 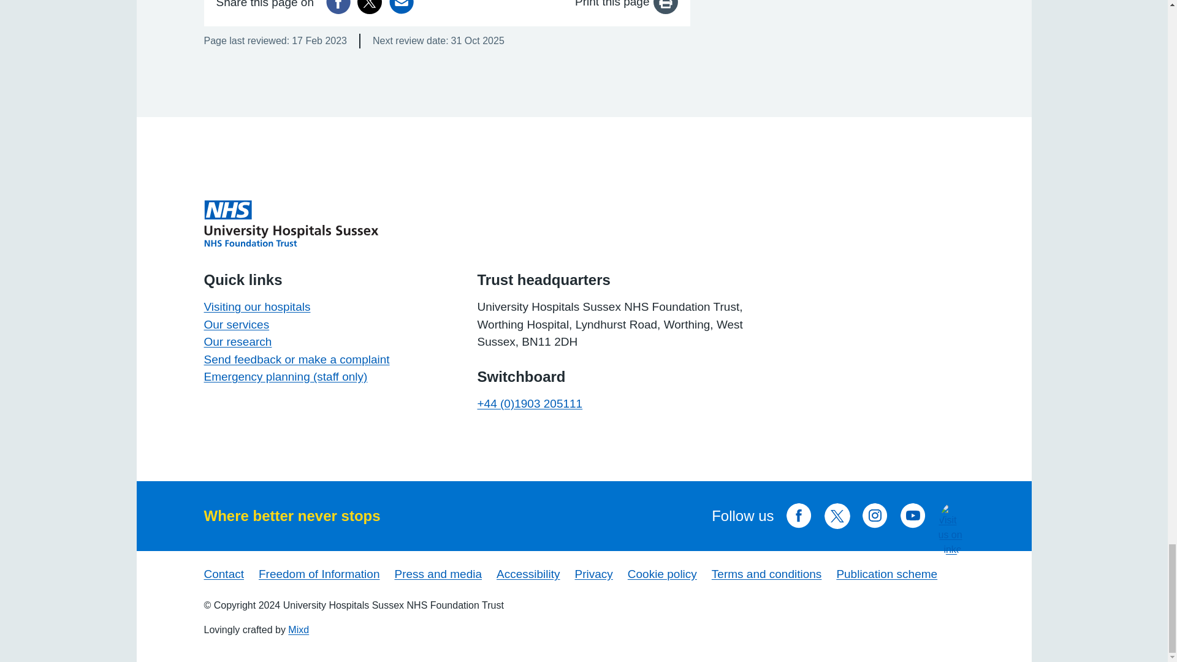 What do you see at coordinates (291, 223) in the screenshot?
I see `Excellence as our standard` at bounding box center [291, 223].